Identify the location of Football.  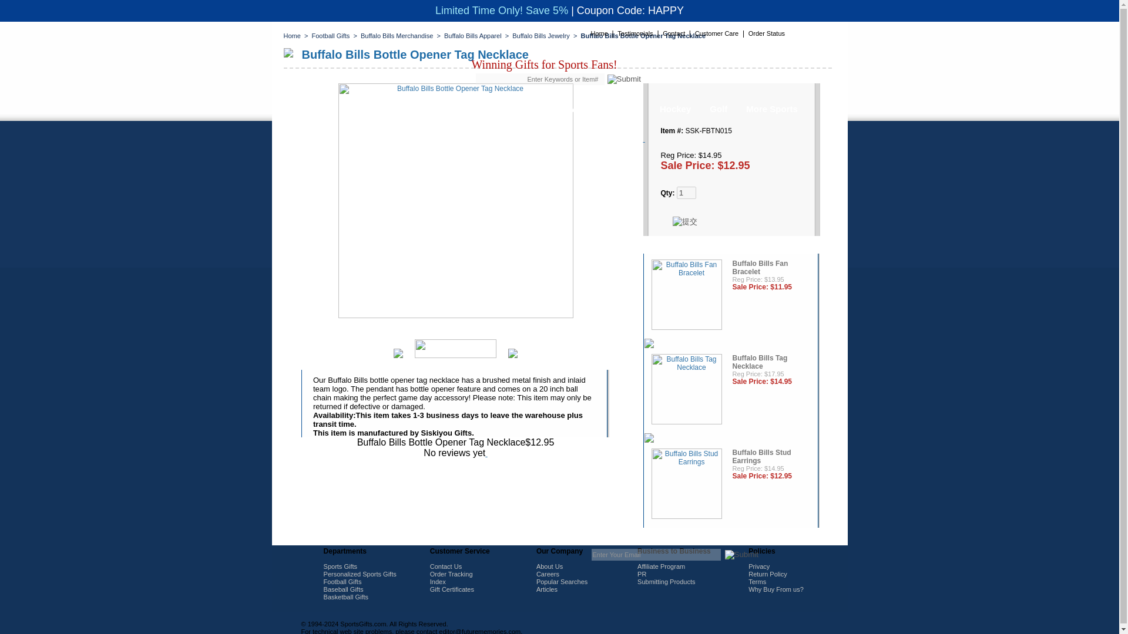
(461, 108).